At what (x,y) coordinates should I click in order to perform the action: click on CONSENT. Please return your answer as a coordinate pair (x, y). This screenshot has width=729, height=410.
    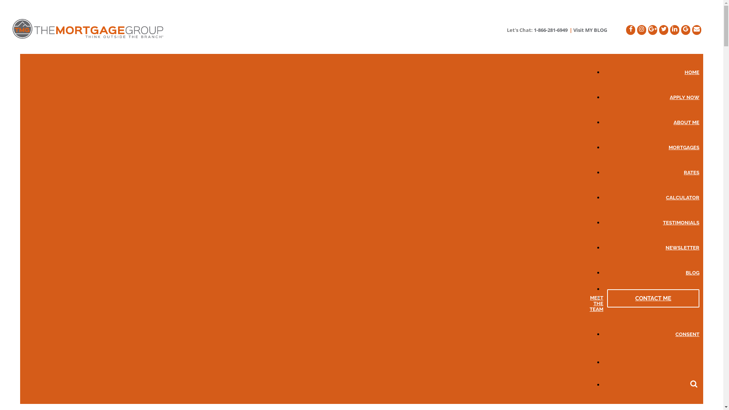
    Looking at the image, I should click on (652, 333).